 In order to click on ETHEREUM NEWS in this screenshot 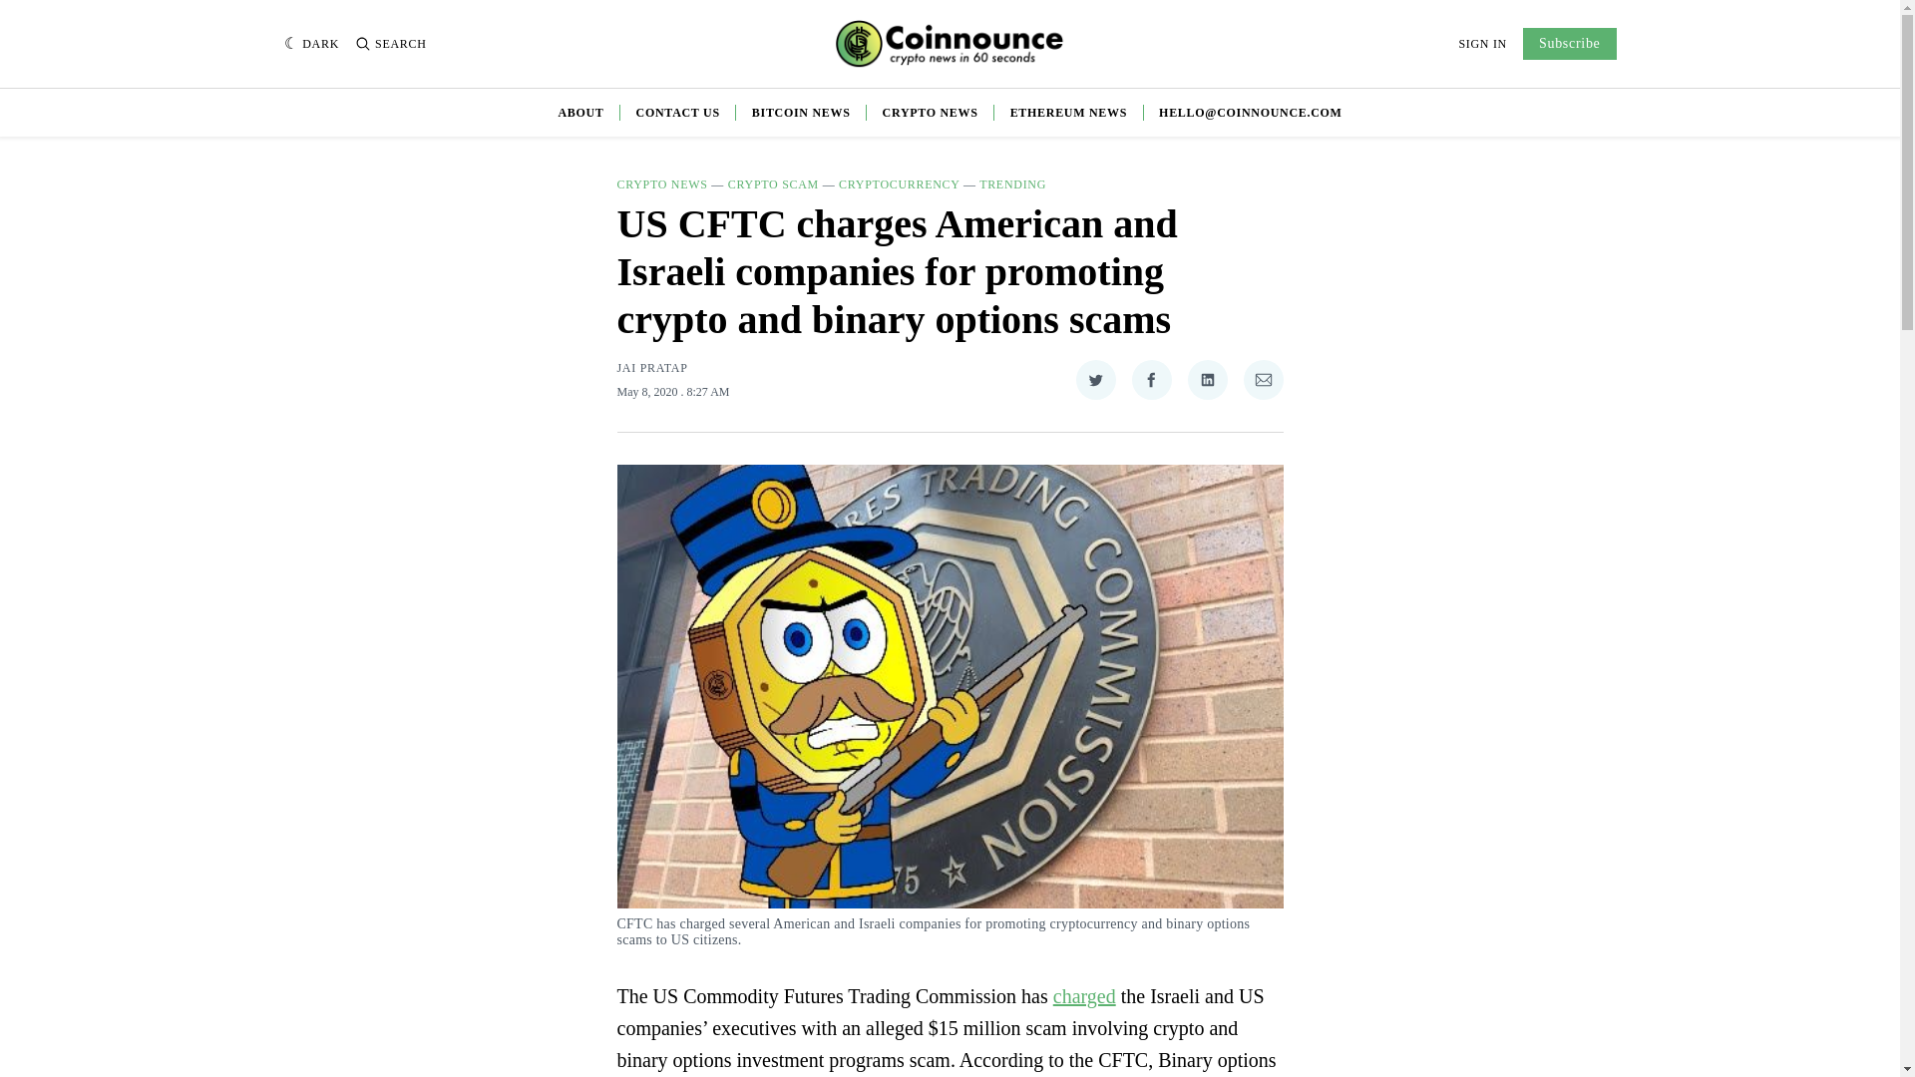, I will do `click(1069, 112)`.